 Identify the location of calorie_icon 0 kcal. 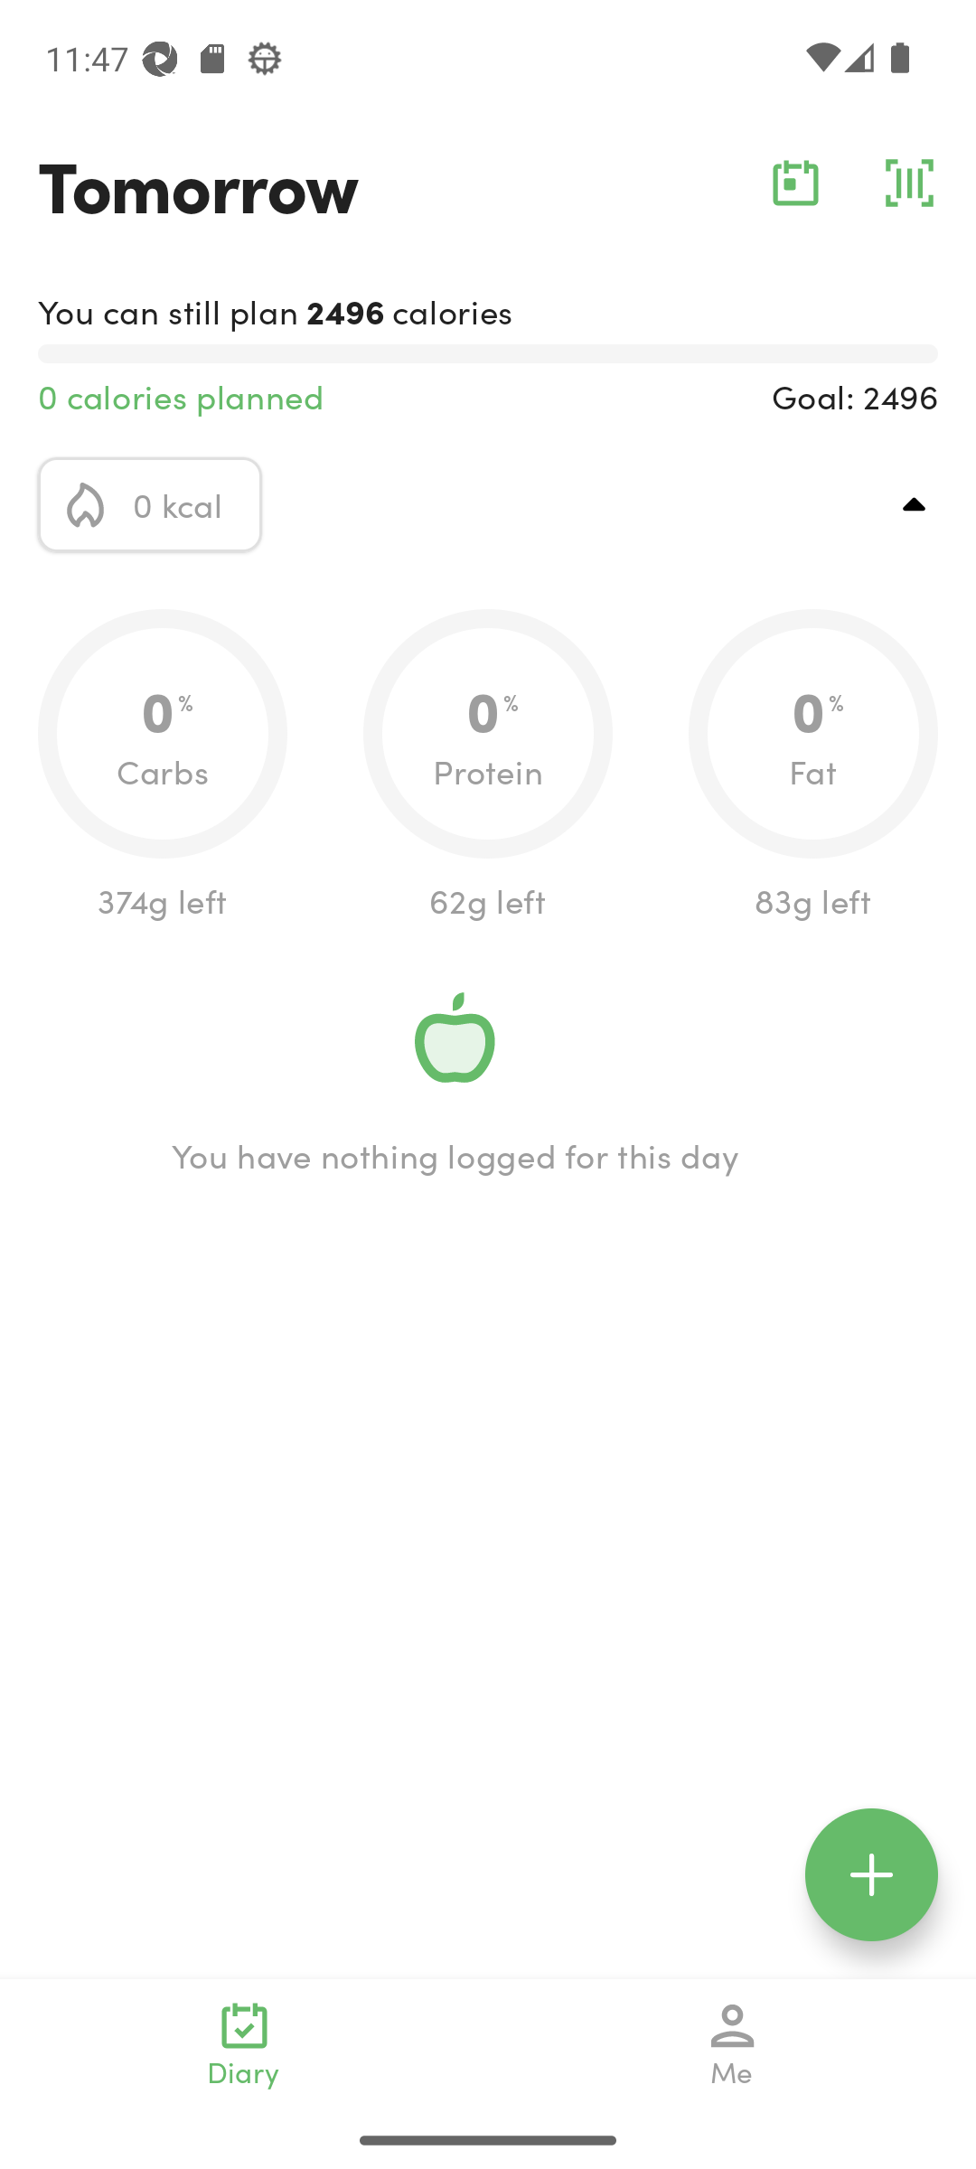
(150, 504).